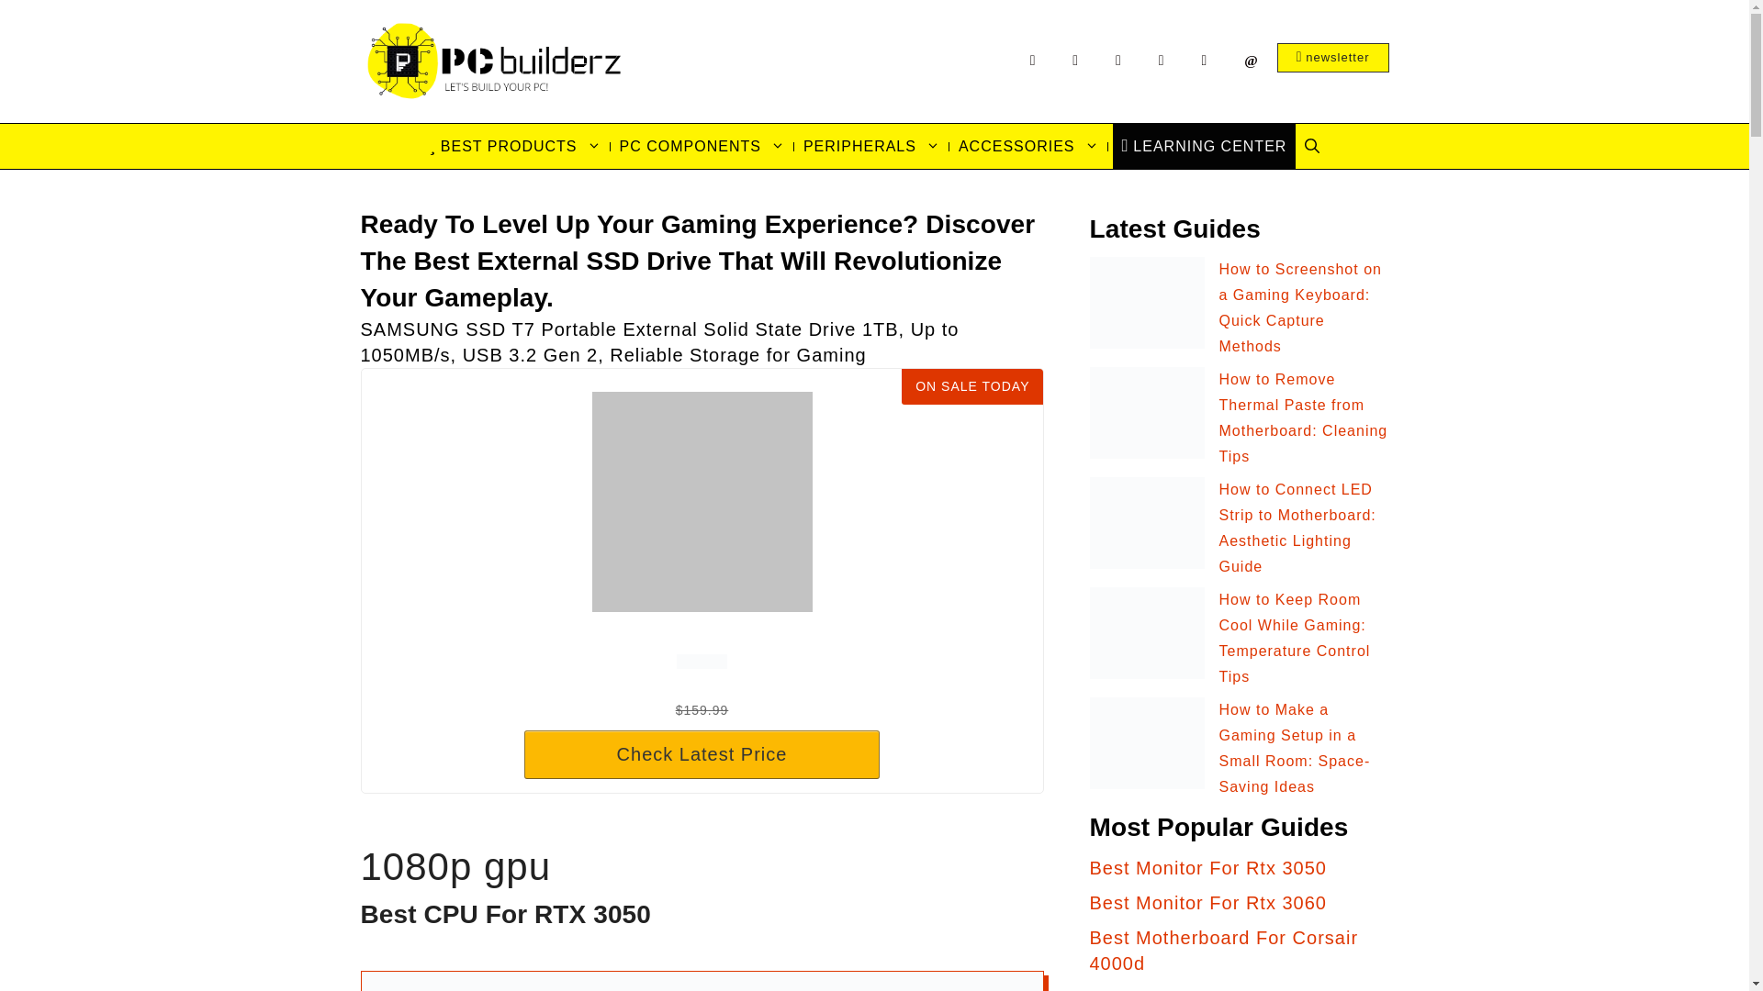  I want to click on contact, so click(1251, 61).